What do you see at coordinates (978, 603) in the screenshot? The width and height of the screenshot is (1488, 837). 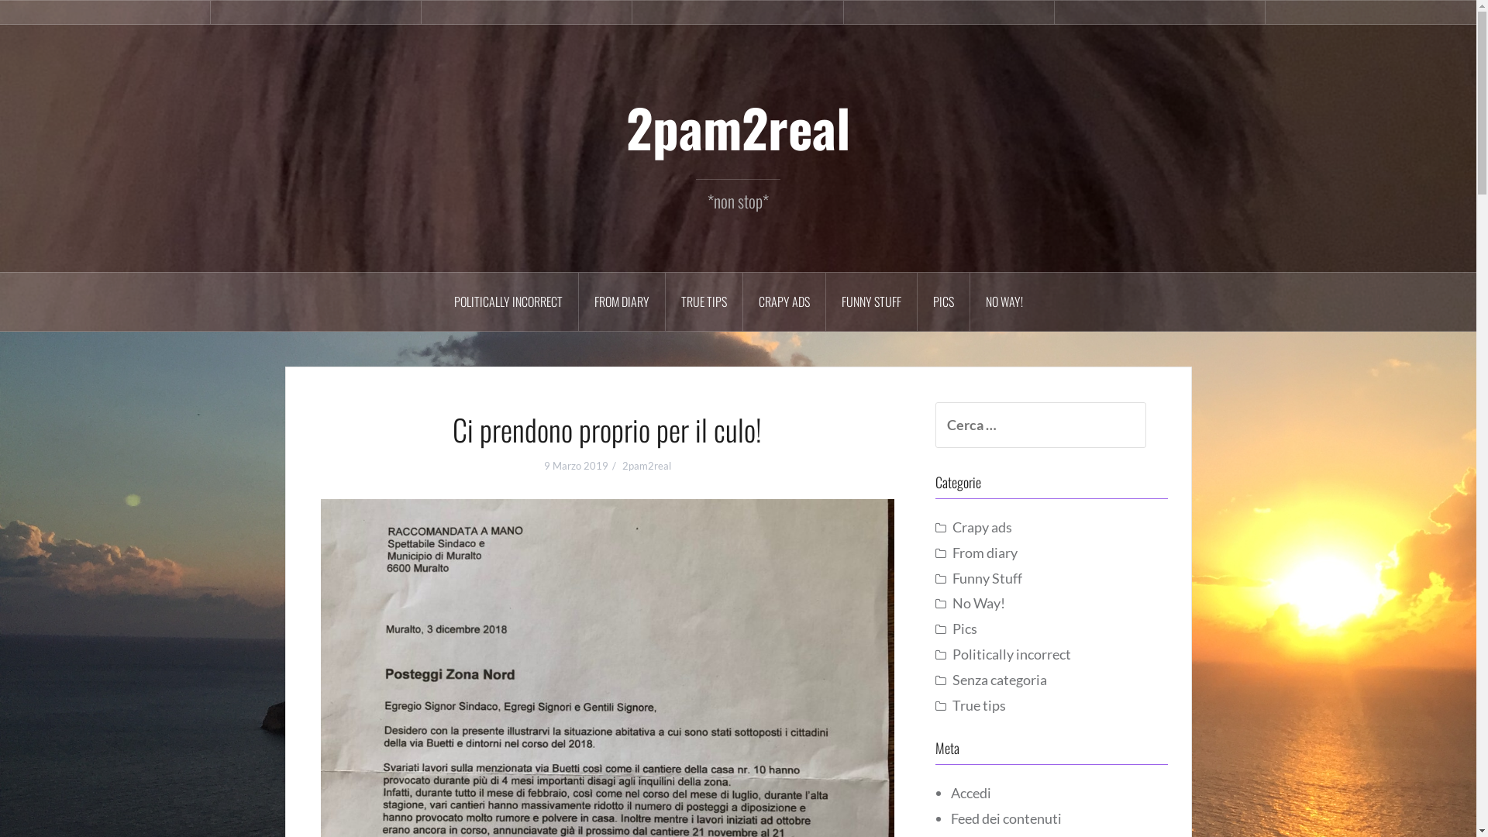 I see `No Way!` at bounding box center [978, 603].